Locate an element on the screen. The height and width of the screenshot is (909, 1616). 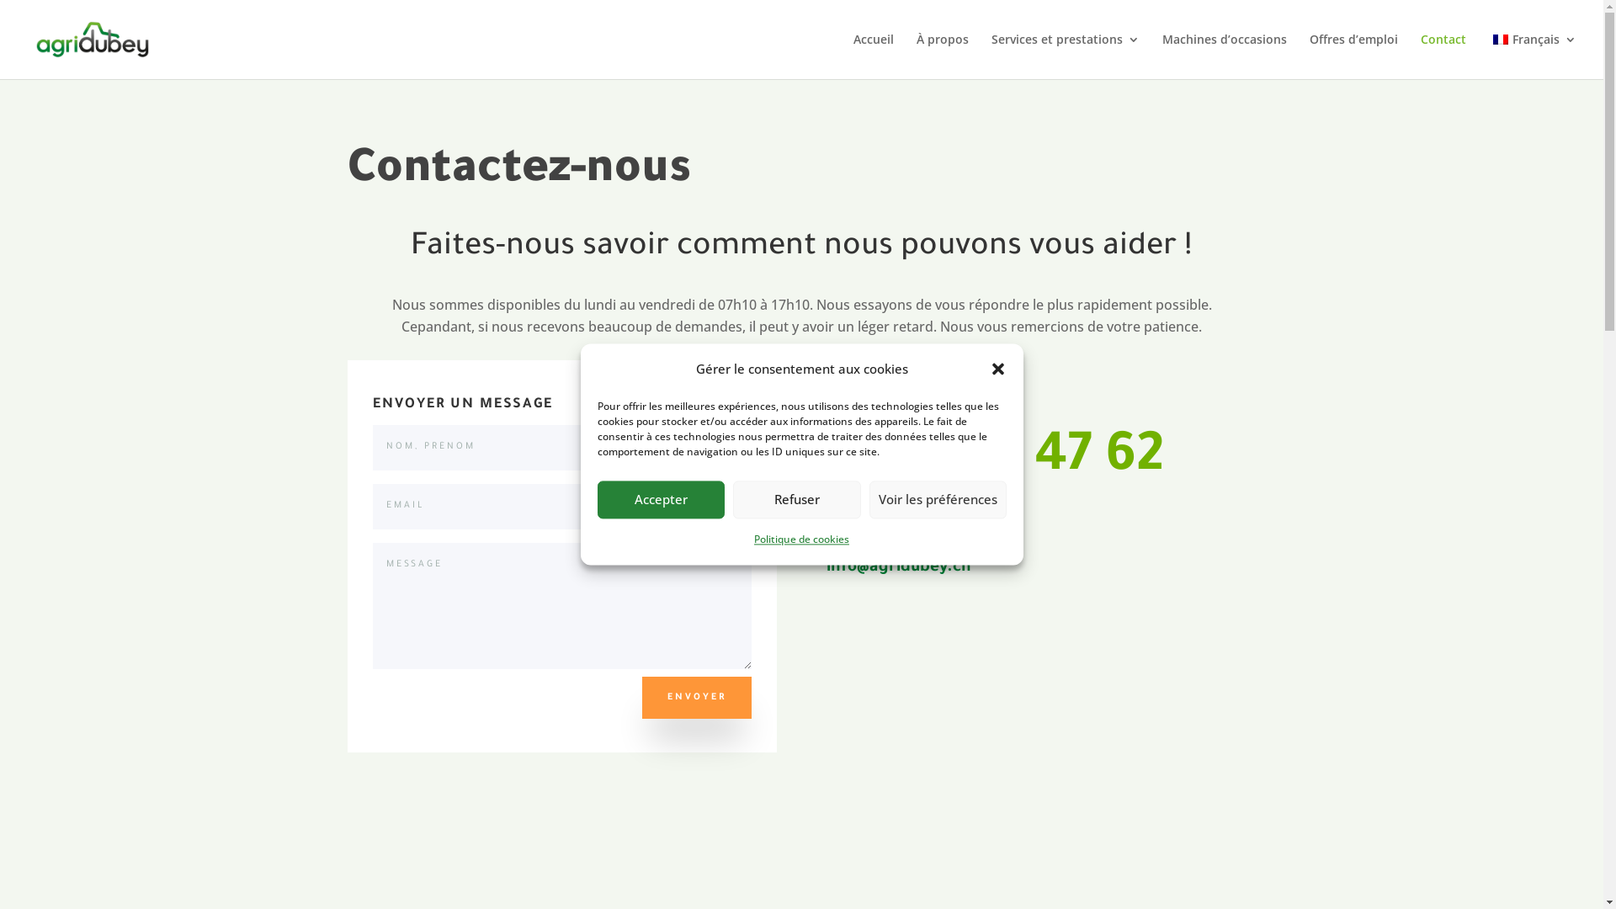
026 662 47 62 is located at coordinates (995, 460).